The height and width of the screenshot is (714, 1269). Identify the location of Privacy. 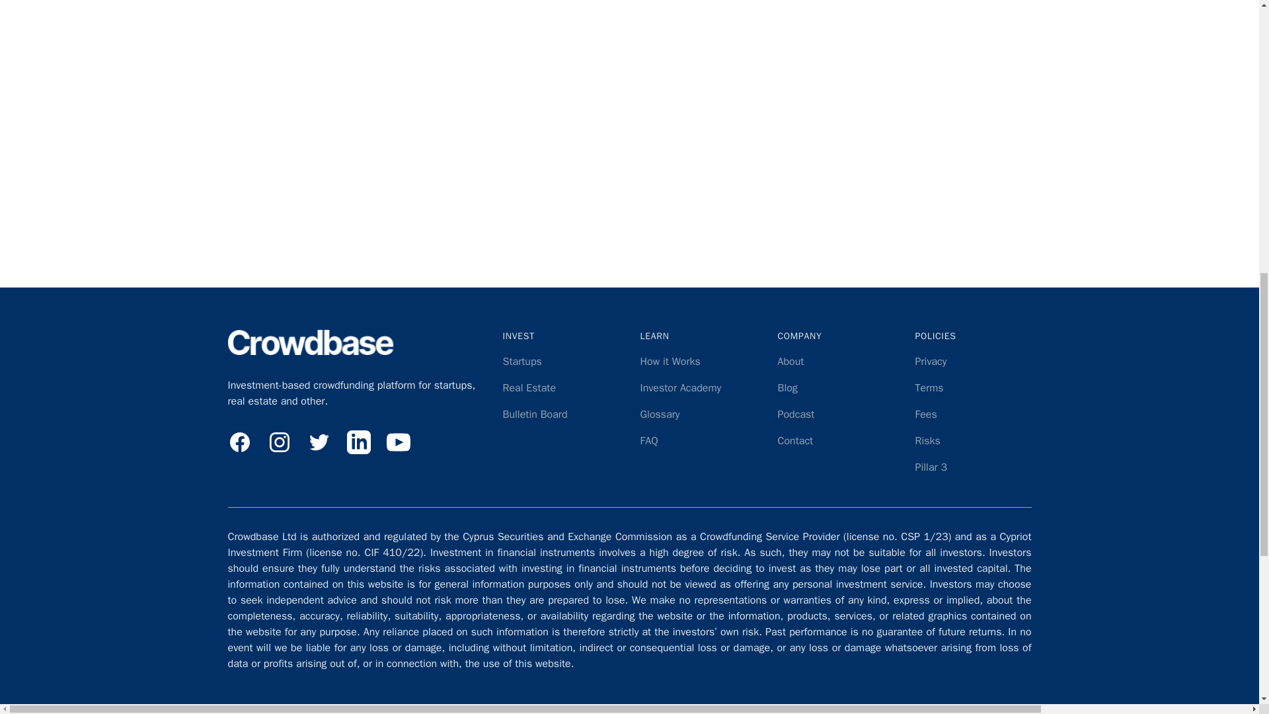
(931, 361).